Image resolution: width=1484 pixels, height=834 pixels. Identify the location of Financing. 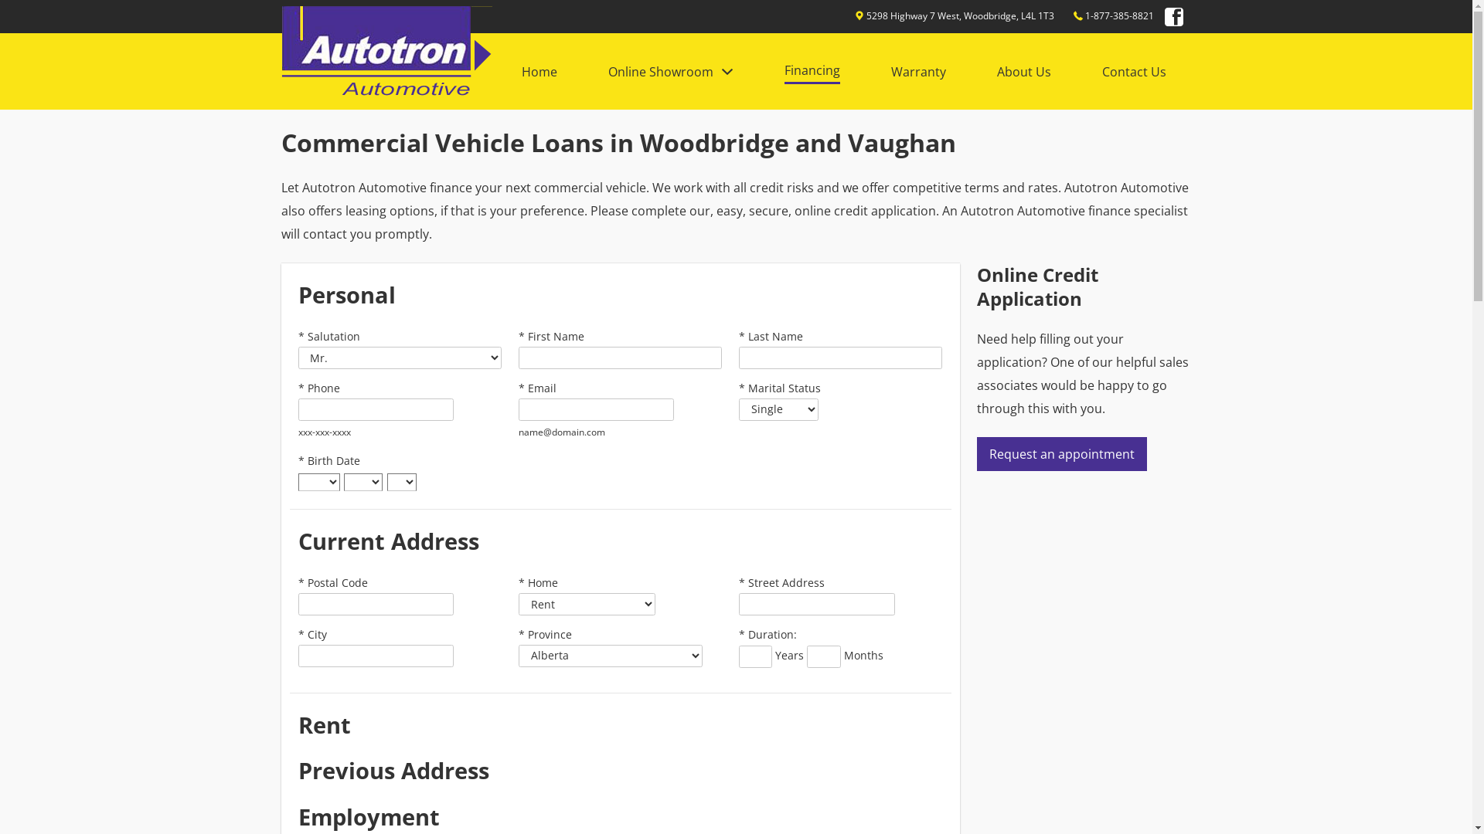
(812, 71).